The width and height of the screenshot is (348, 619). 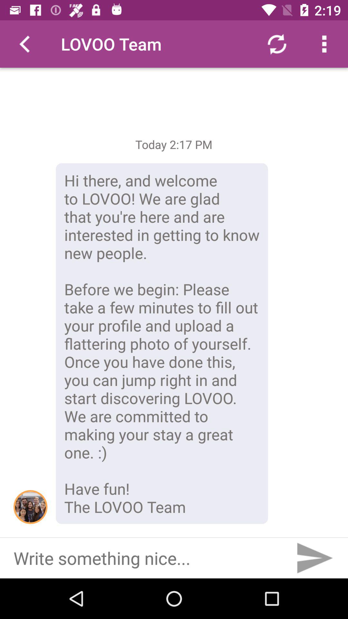 What do you see at coordinates (162, 344) in the screenshot?
I see `select the hi there and at the center` at bounding box center [162, 344].